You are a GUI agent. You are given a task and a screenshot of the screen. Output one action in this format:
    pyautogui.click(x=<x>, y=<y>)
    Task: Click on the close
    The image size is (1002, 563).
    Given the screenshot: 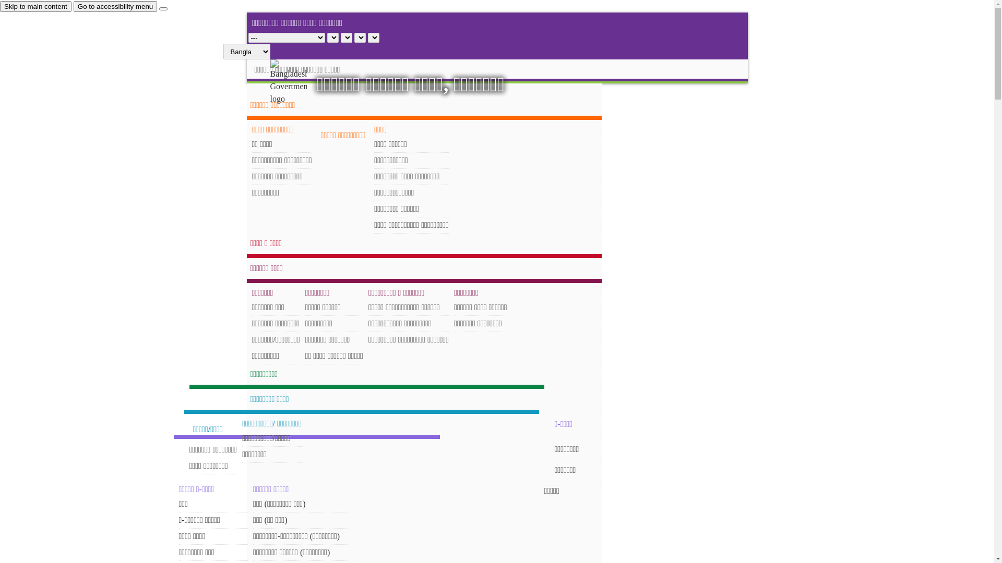 What is the action you would take?
    pyautogui.click(x=163, y=9)
    